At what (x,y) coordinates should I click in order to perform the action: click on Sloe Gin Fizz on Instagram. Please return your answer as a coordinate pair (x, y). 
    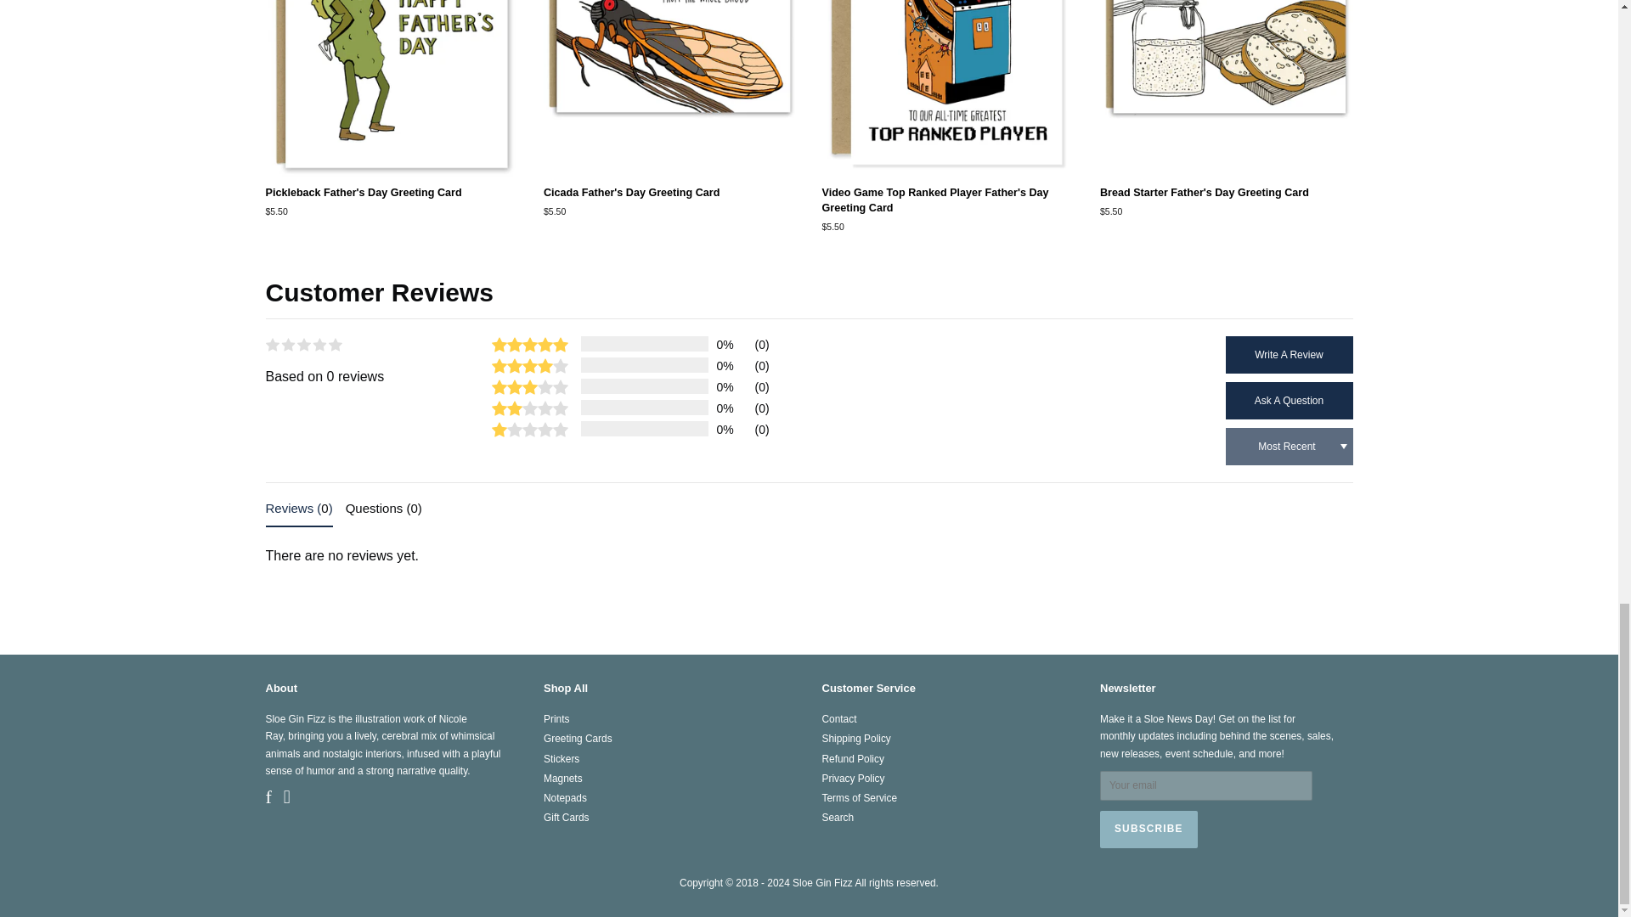
    Looking at the image, I should click on (287, 800).